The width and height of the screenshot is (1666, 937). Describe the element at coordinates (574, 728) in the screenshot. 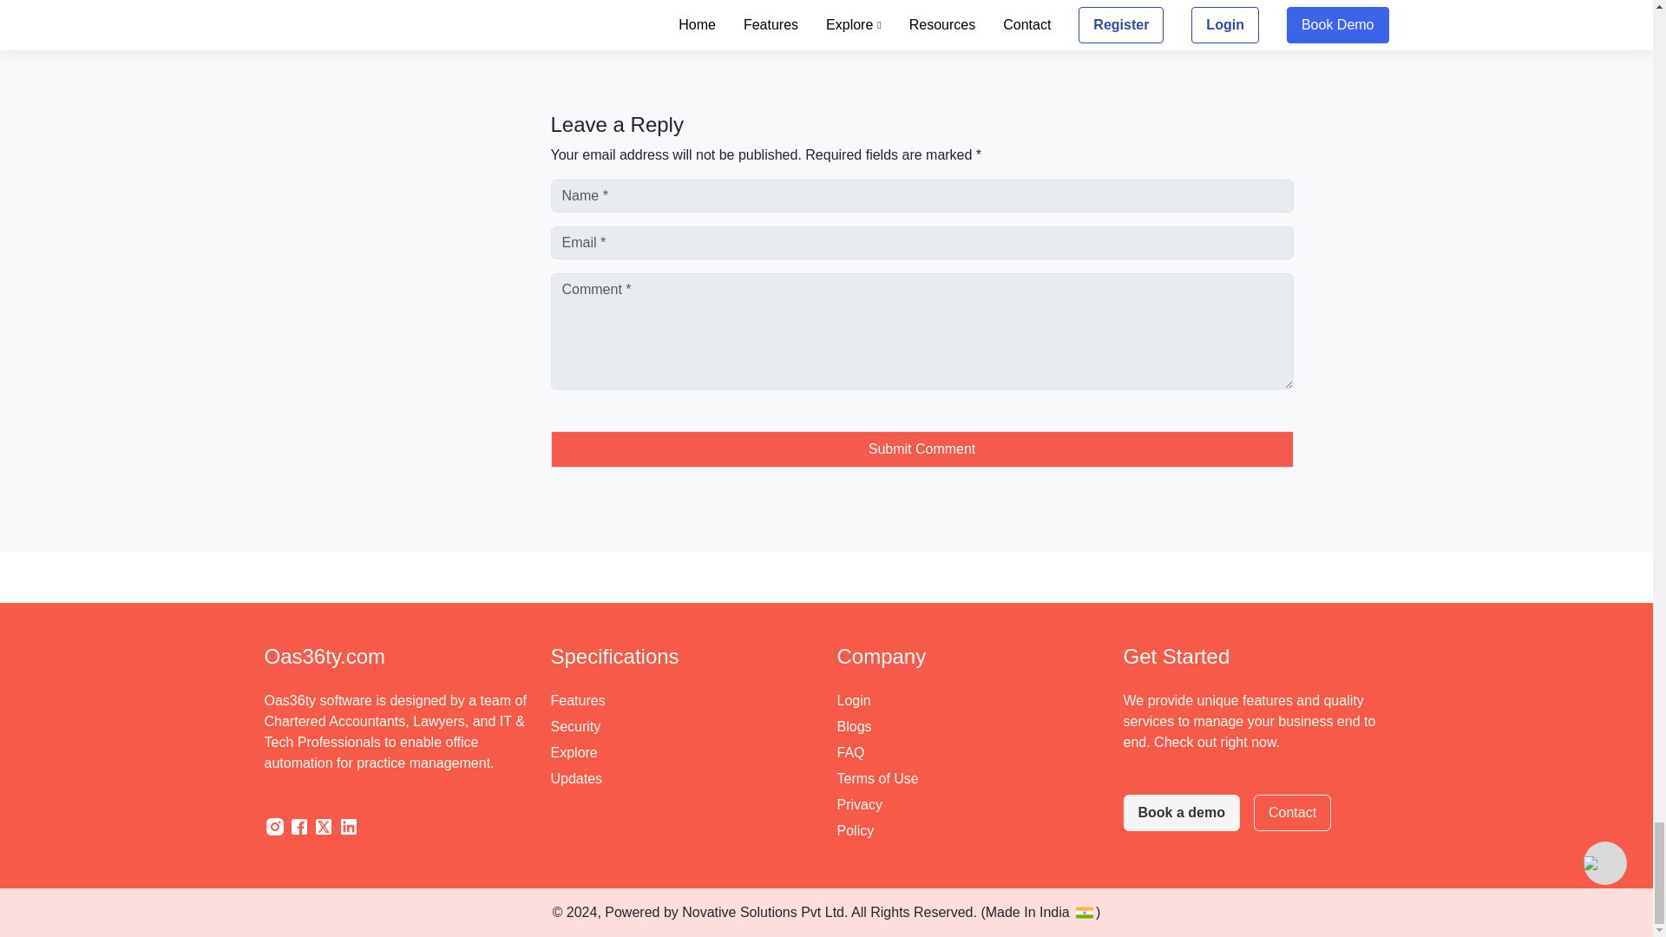

I see `Security` at that location.